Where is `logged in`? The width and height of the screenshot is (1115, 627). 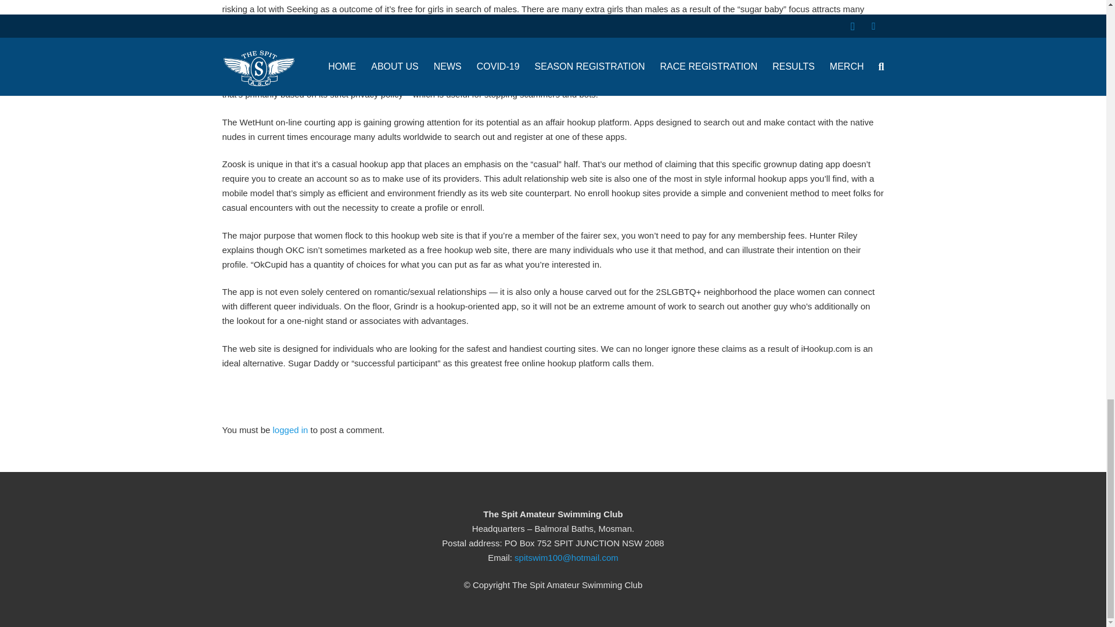
logged in is located at coordinates (290, 430).